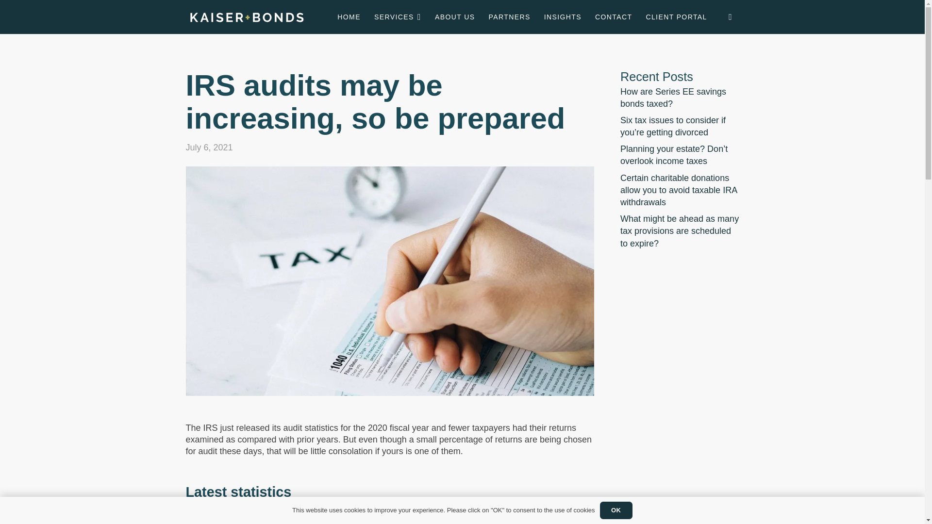 The height and width of the screenshot is (524, 932). Describe the element at coordinates (563, 17) in the screenshot. I see `INSIGHTS` at that location.